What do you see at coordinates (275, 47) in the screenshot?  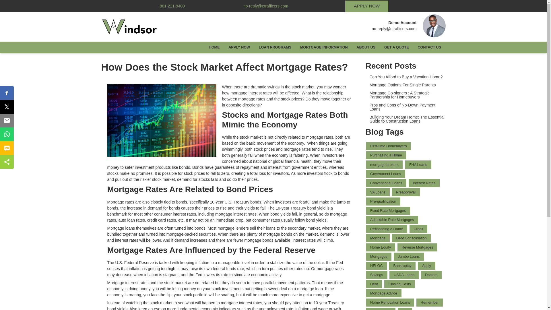 I see `LOAN PROGRAMS` at bounding box center [275, 47].